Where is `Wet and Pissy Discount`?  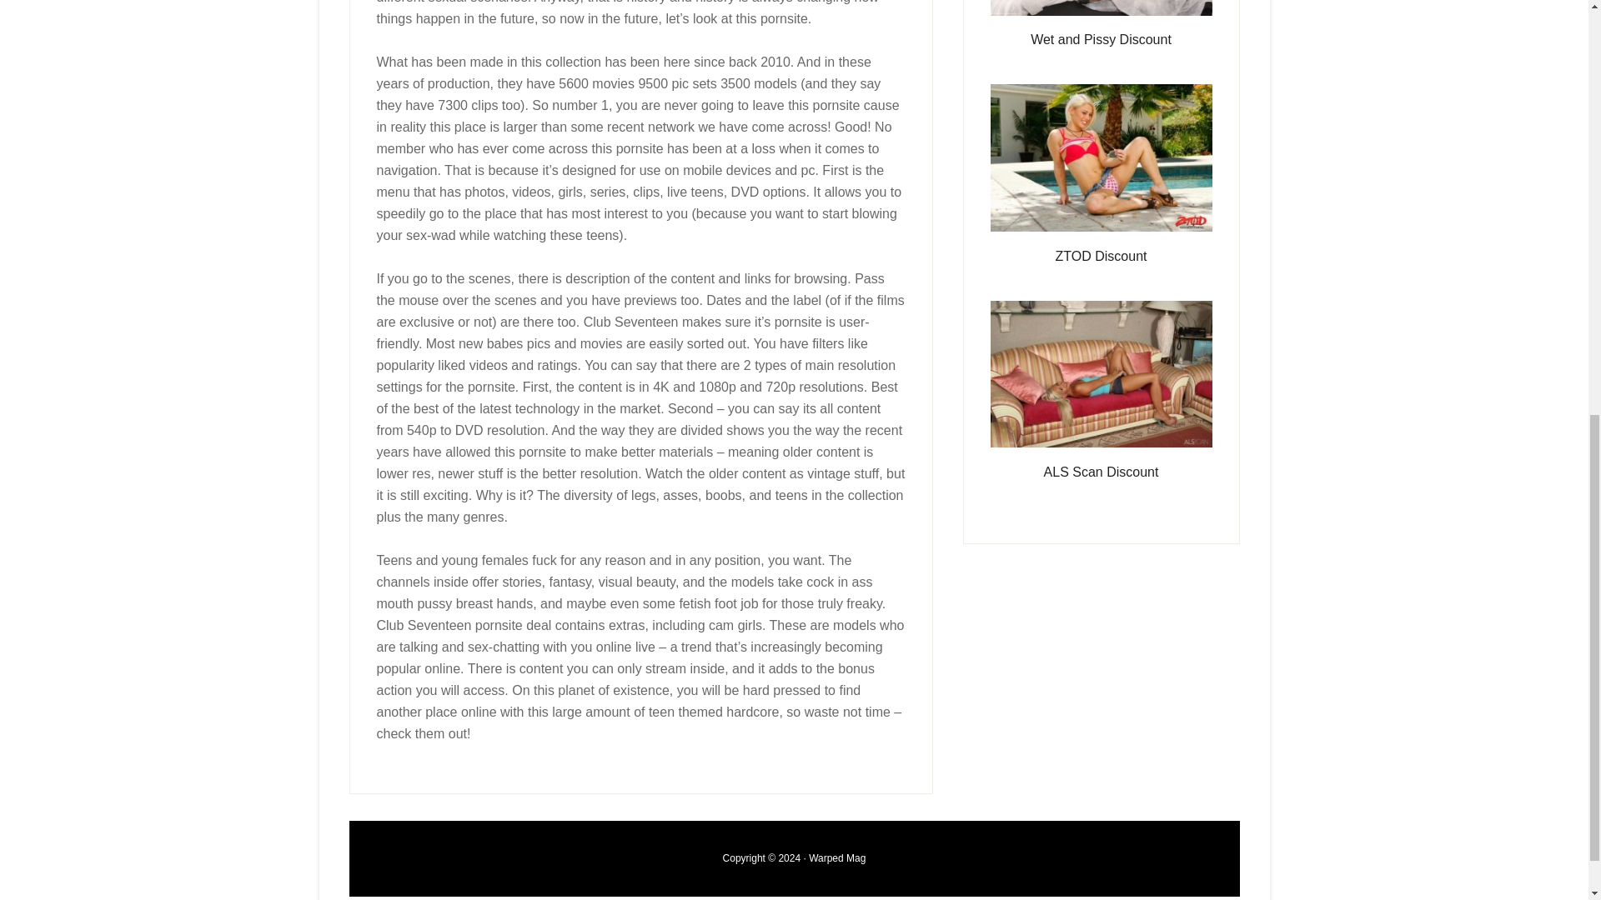
Wet and Pissy Discount is located at coordinates (1101, 39).